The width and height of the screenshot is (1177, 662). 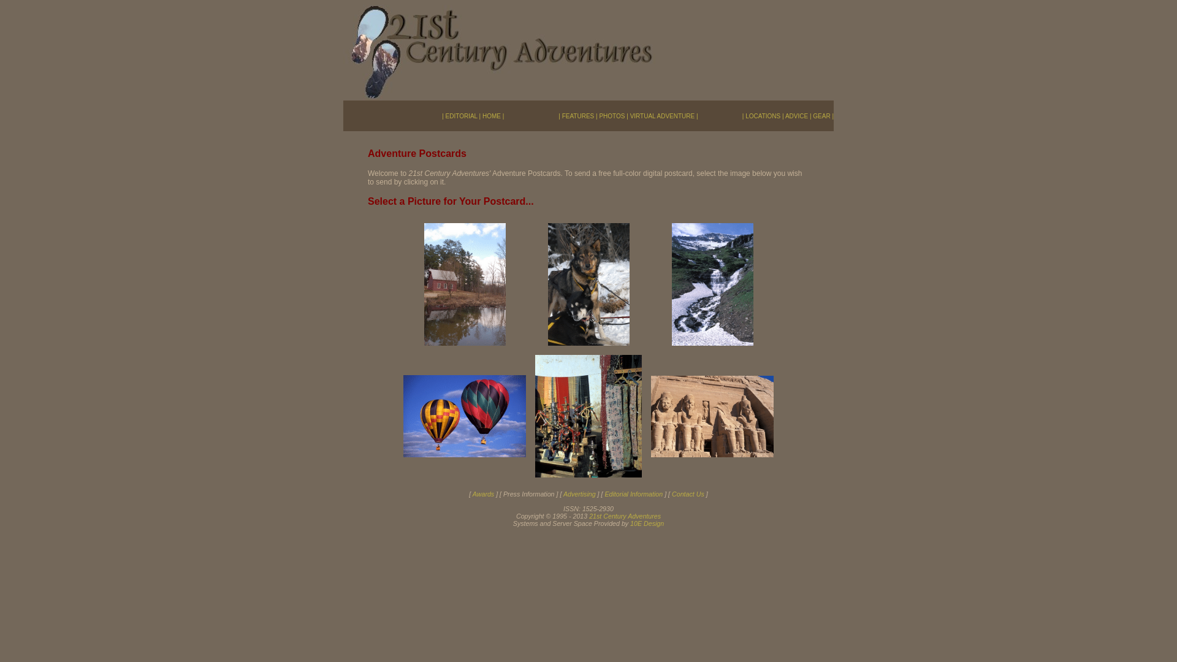 I want to click on ADVICE, so click(x=797, y=116).